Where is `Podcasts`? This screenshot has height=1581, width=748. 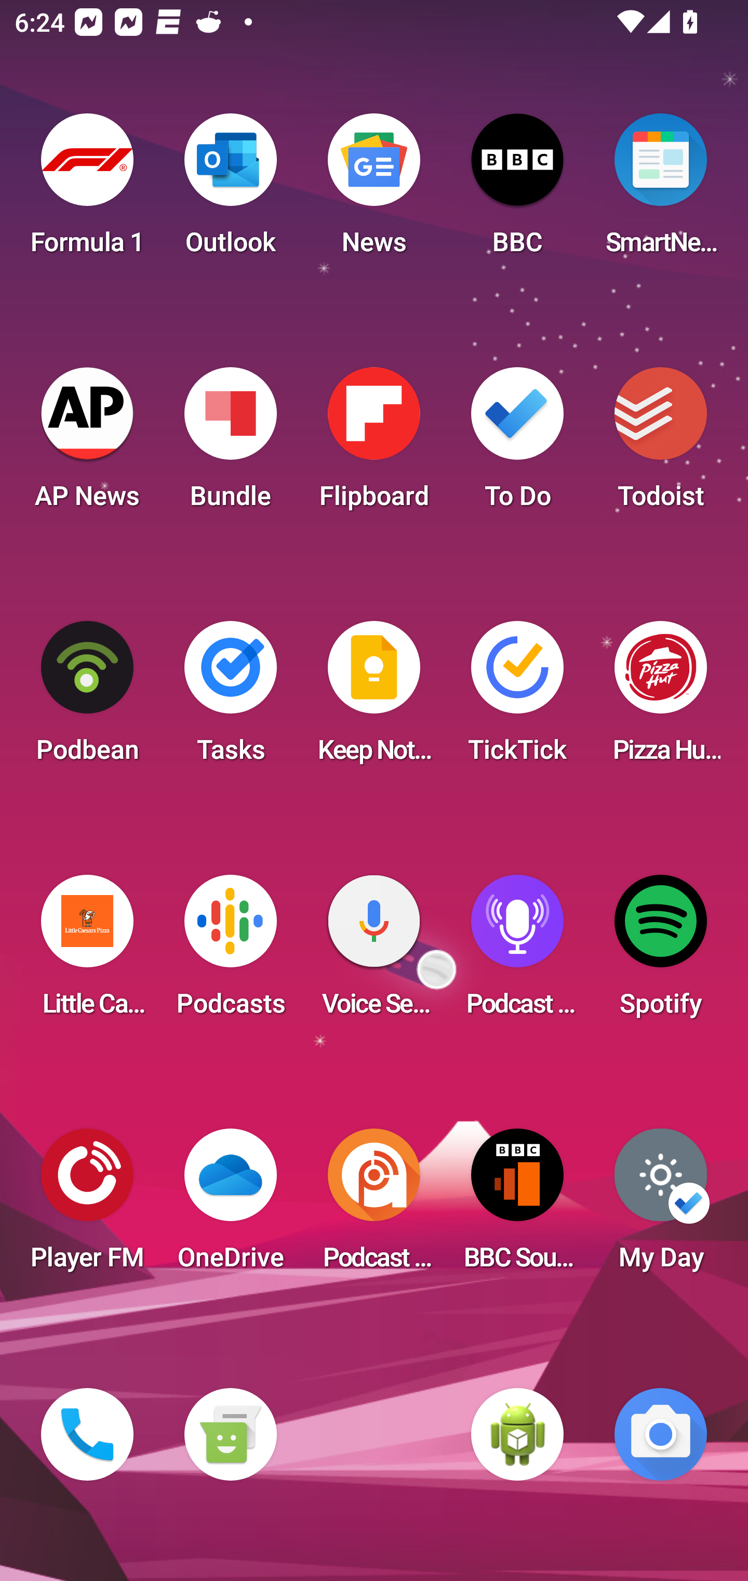 Podcasts is located at coordinates (230, 952).